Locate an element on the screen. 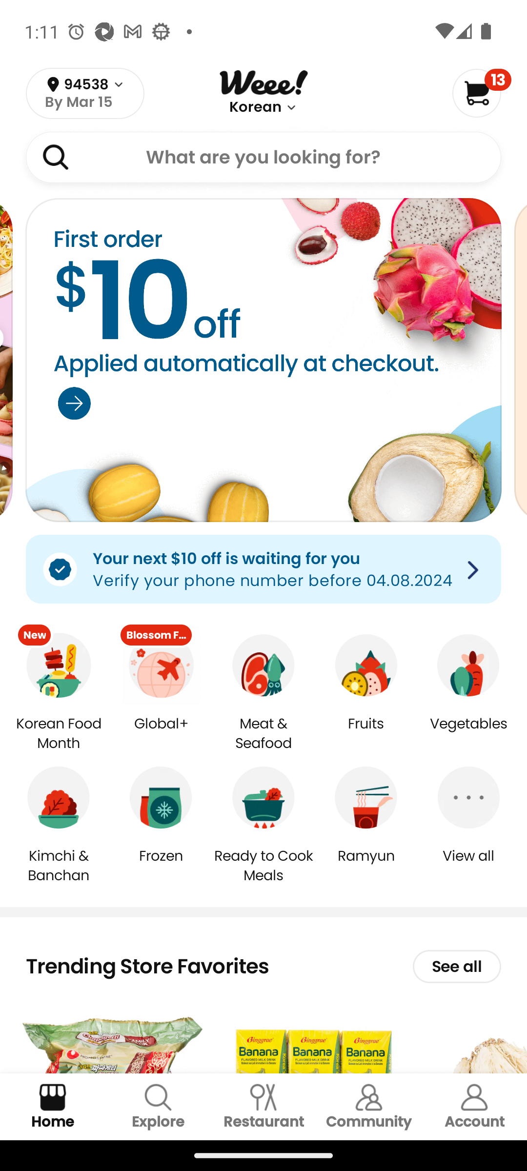 This screenshot has width=527, height=1171. Ready to Cook Meals is located at coordinates (263, 865).